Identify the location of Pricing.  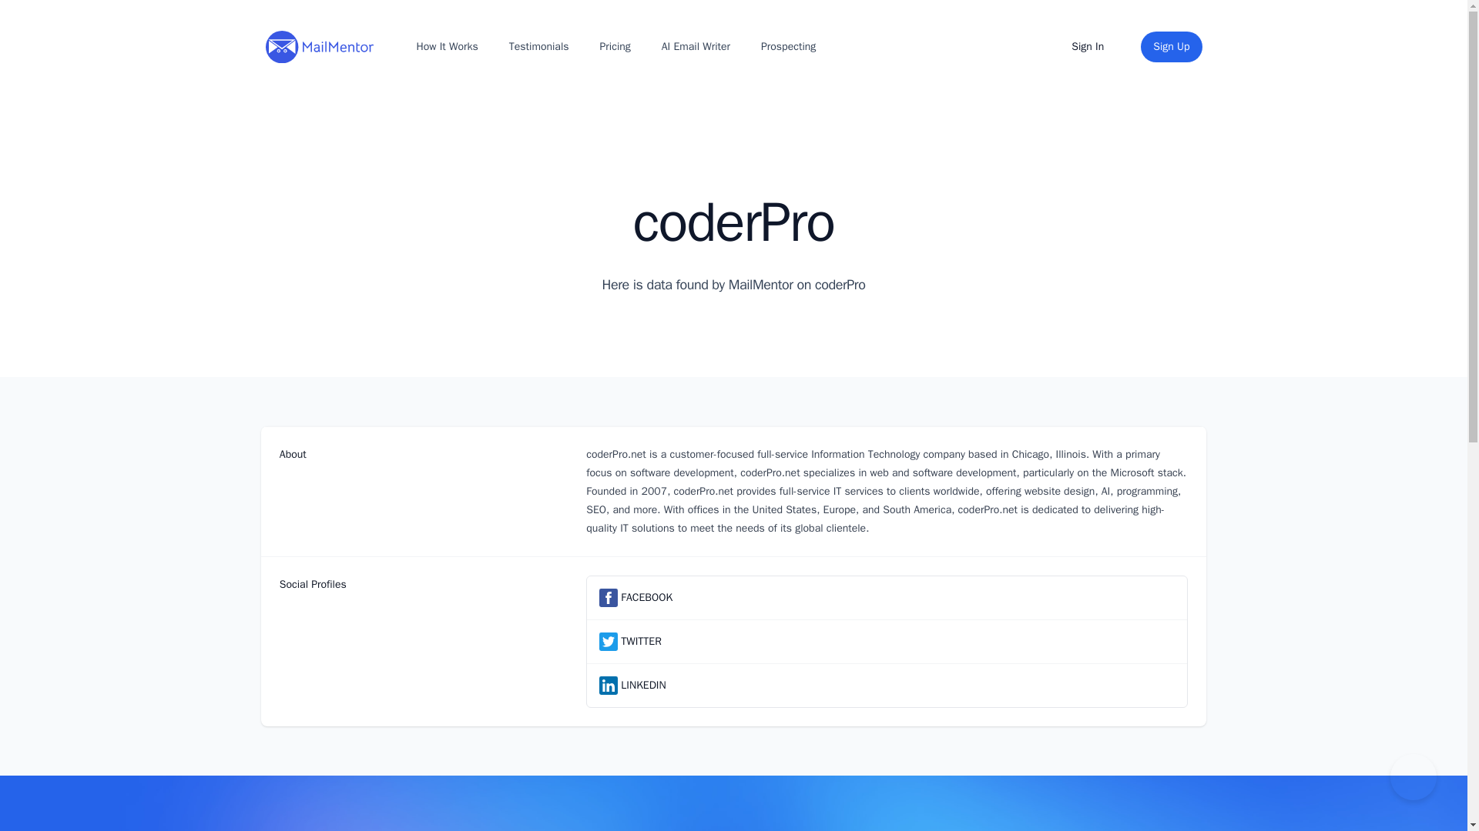
(615, 46).